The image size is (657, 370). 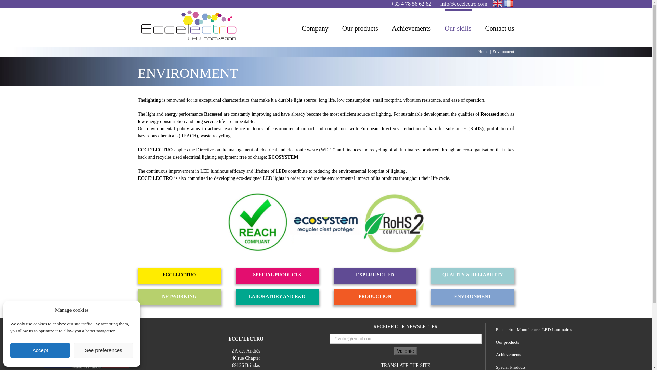 What do you see at coordinates (179, 296) in the screenshot?
I see `NETWORKING` at bounding box center [179, 296].